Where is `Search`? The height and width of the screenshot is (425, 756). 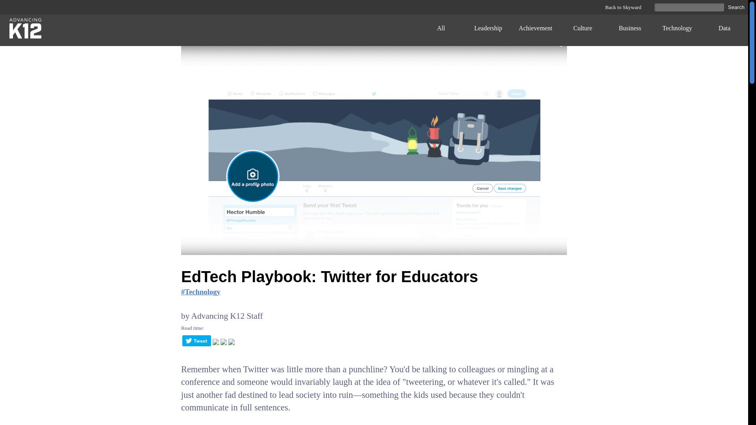 Search is located at coordinates (736, 7).